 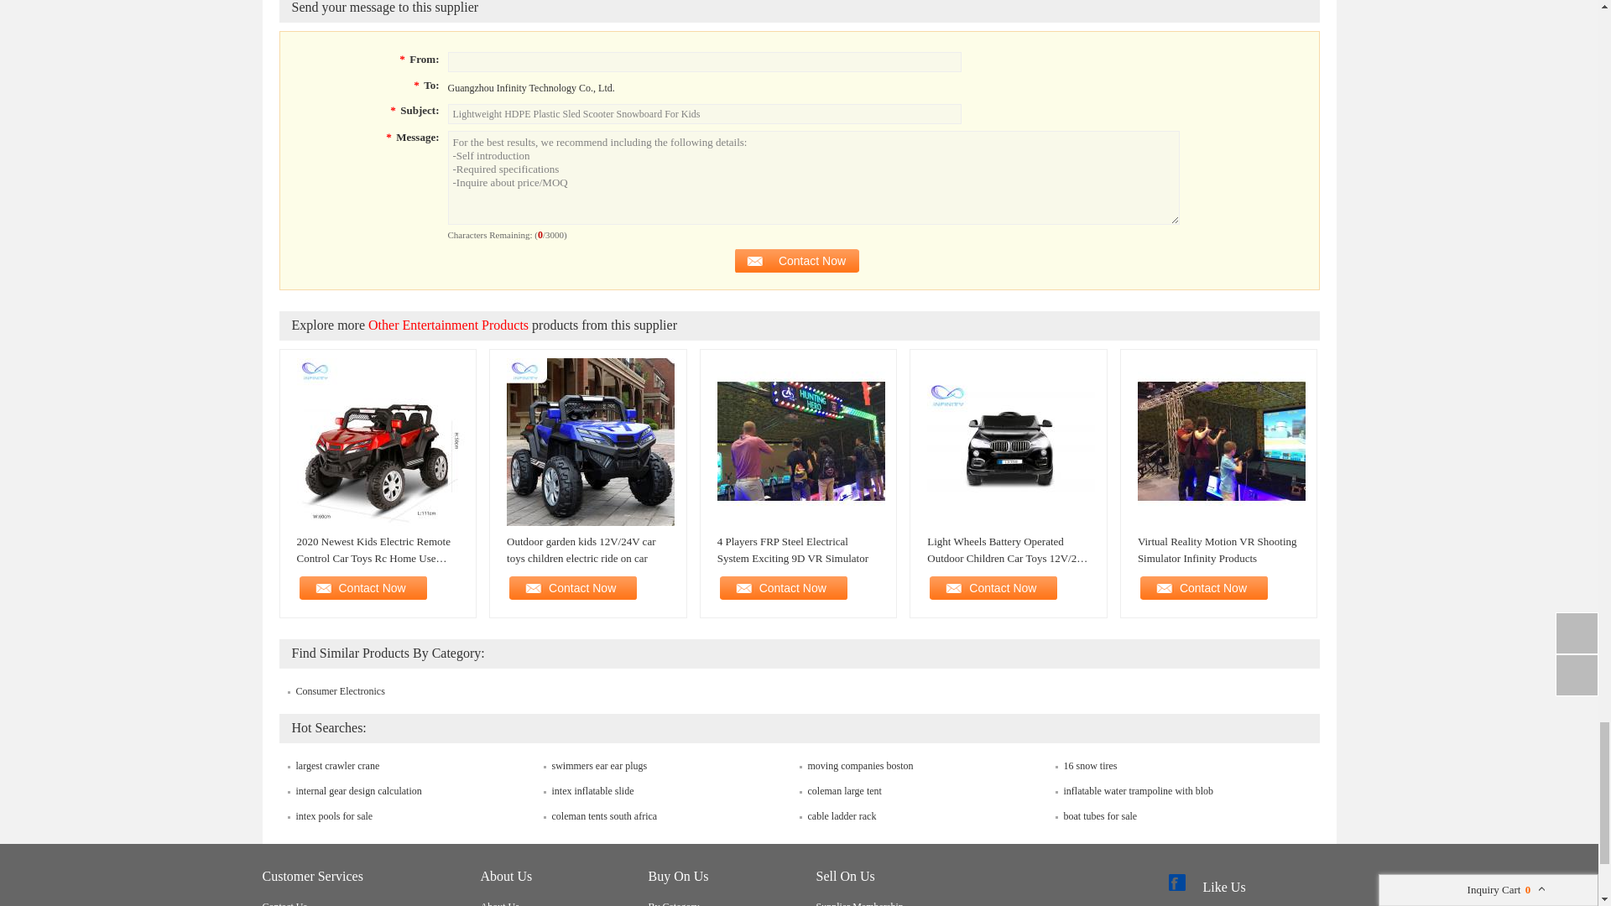 I want to click on Lightweight HDPE Plastic Sled Scooter Snowboard For Kids, so click(x=705, y=114).